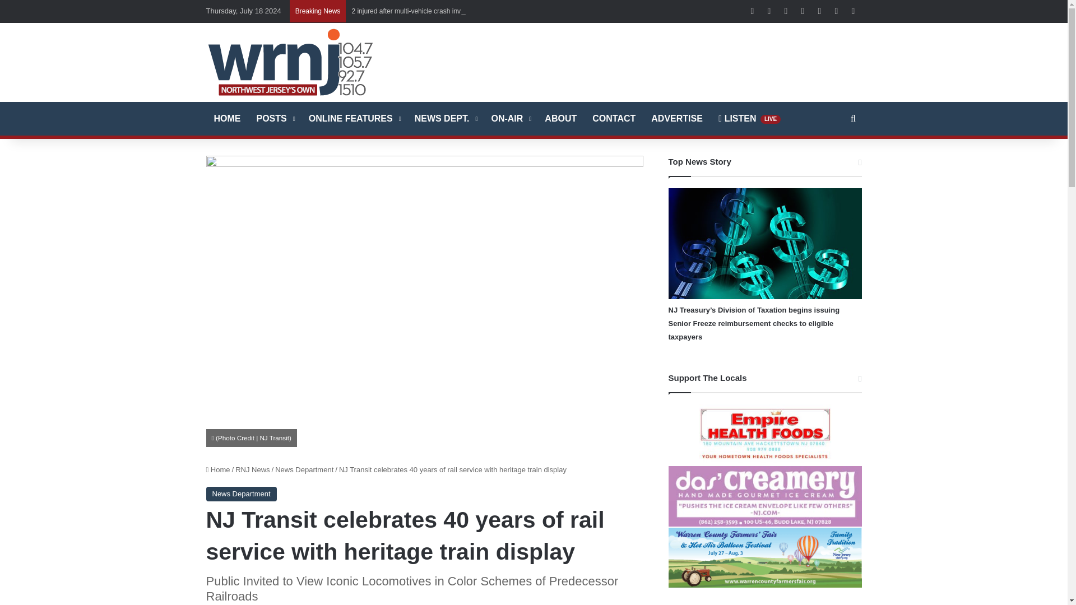  What do you see at coordinates (228, 119) in the screenshot?
I see `HOME` at bounding box center [228, 119].